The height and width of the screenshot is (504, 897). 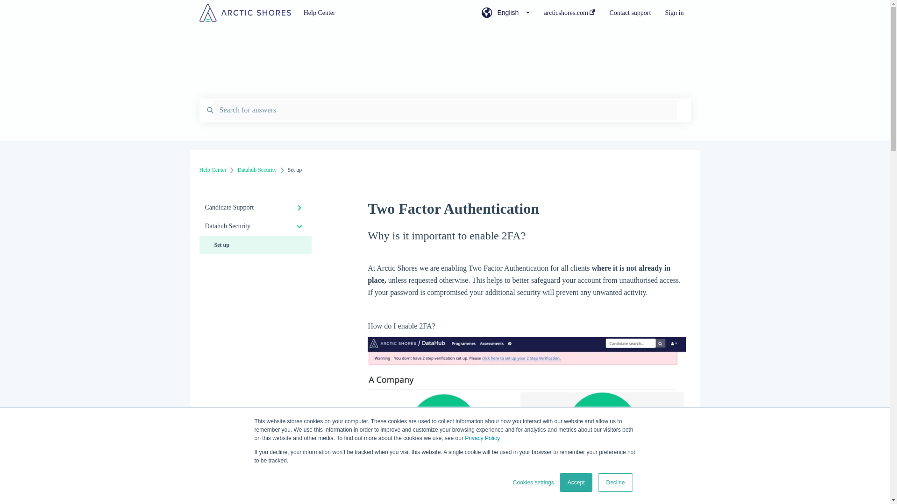 What do you see at coordinates (534, 483) in the screenshot?
I see `Cookies settings` at bounding box center [534, 483].